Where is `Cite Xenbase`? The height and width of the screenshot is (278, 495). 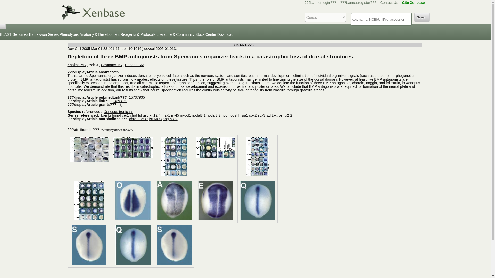
Cite Xenbase is located at coordinates (413, 3).